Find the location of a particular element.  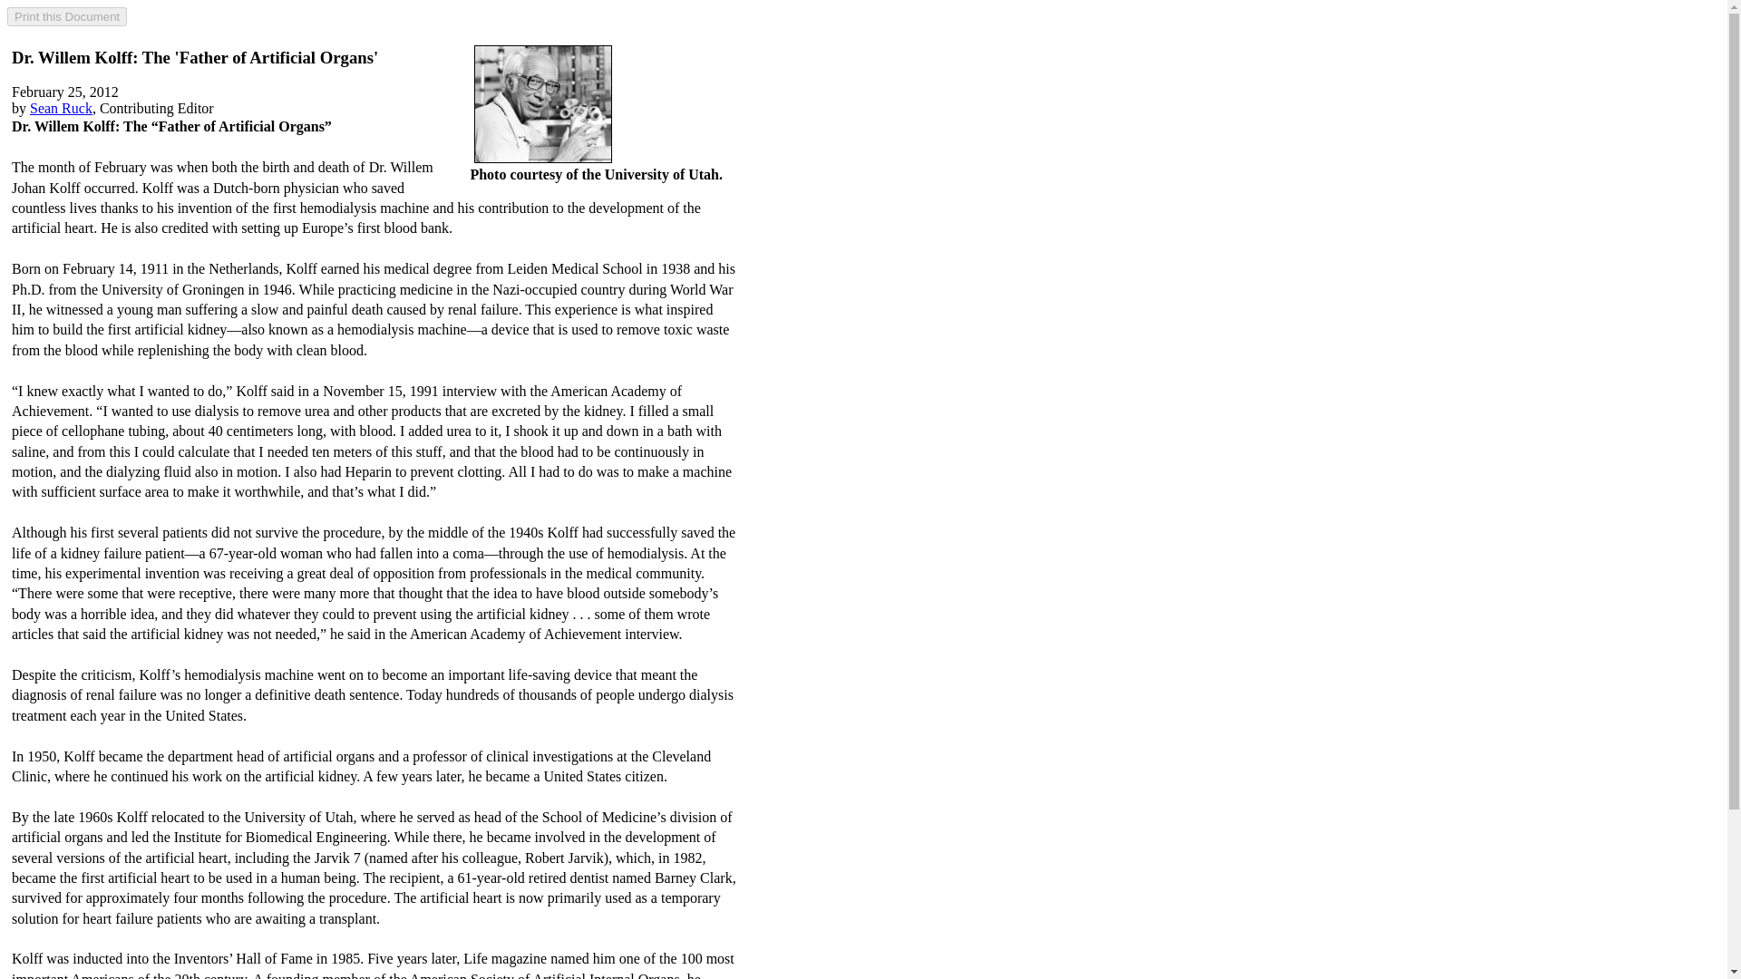

More News from Sean Ruck is located at coordinates (60, 109).